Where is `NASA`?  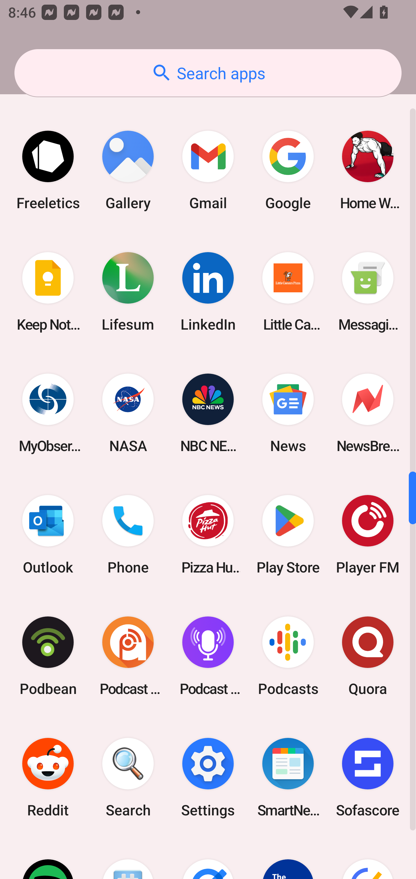 NASA is located at coordinates (128, 413).